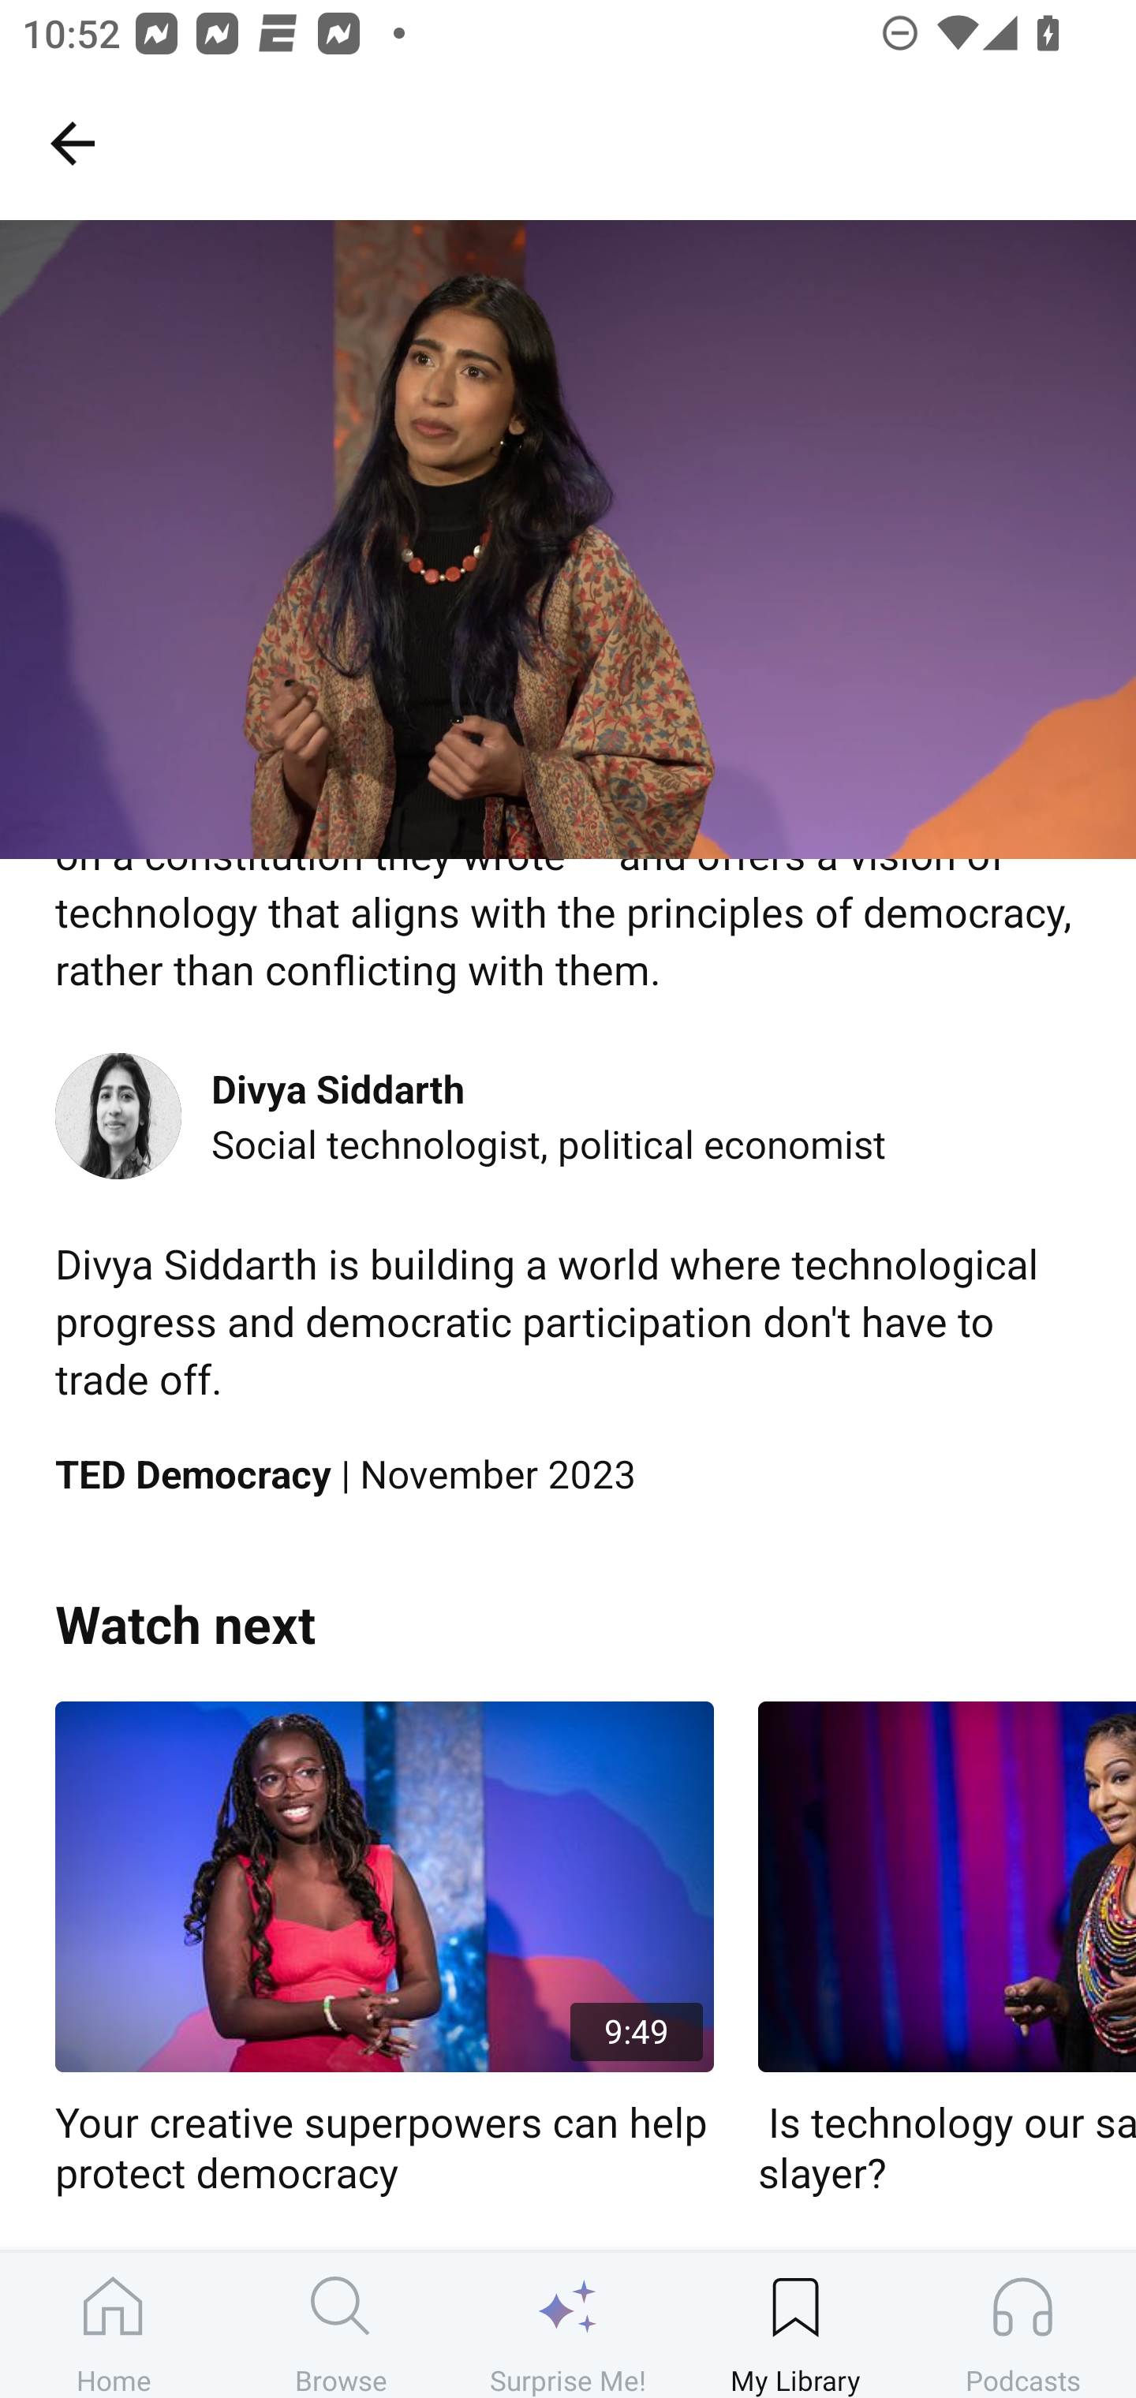 The width and height of the screenshot is (1136, 2398). What do you see at coordinates (947, 1950) in the screenshot?
I see ` Is technology our savior — or our slayer?` at bounding box center [947, 1950].